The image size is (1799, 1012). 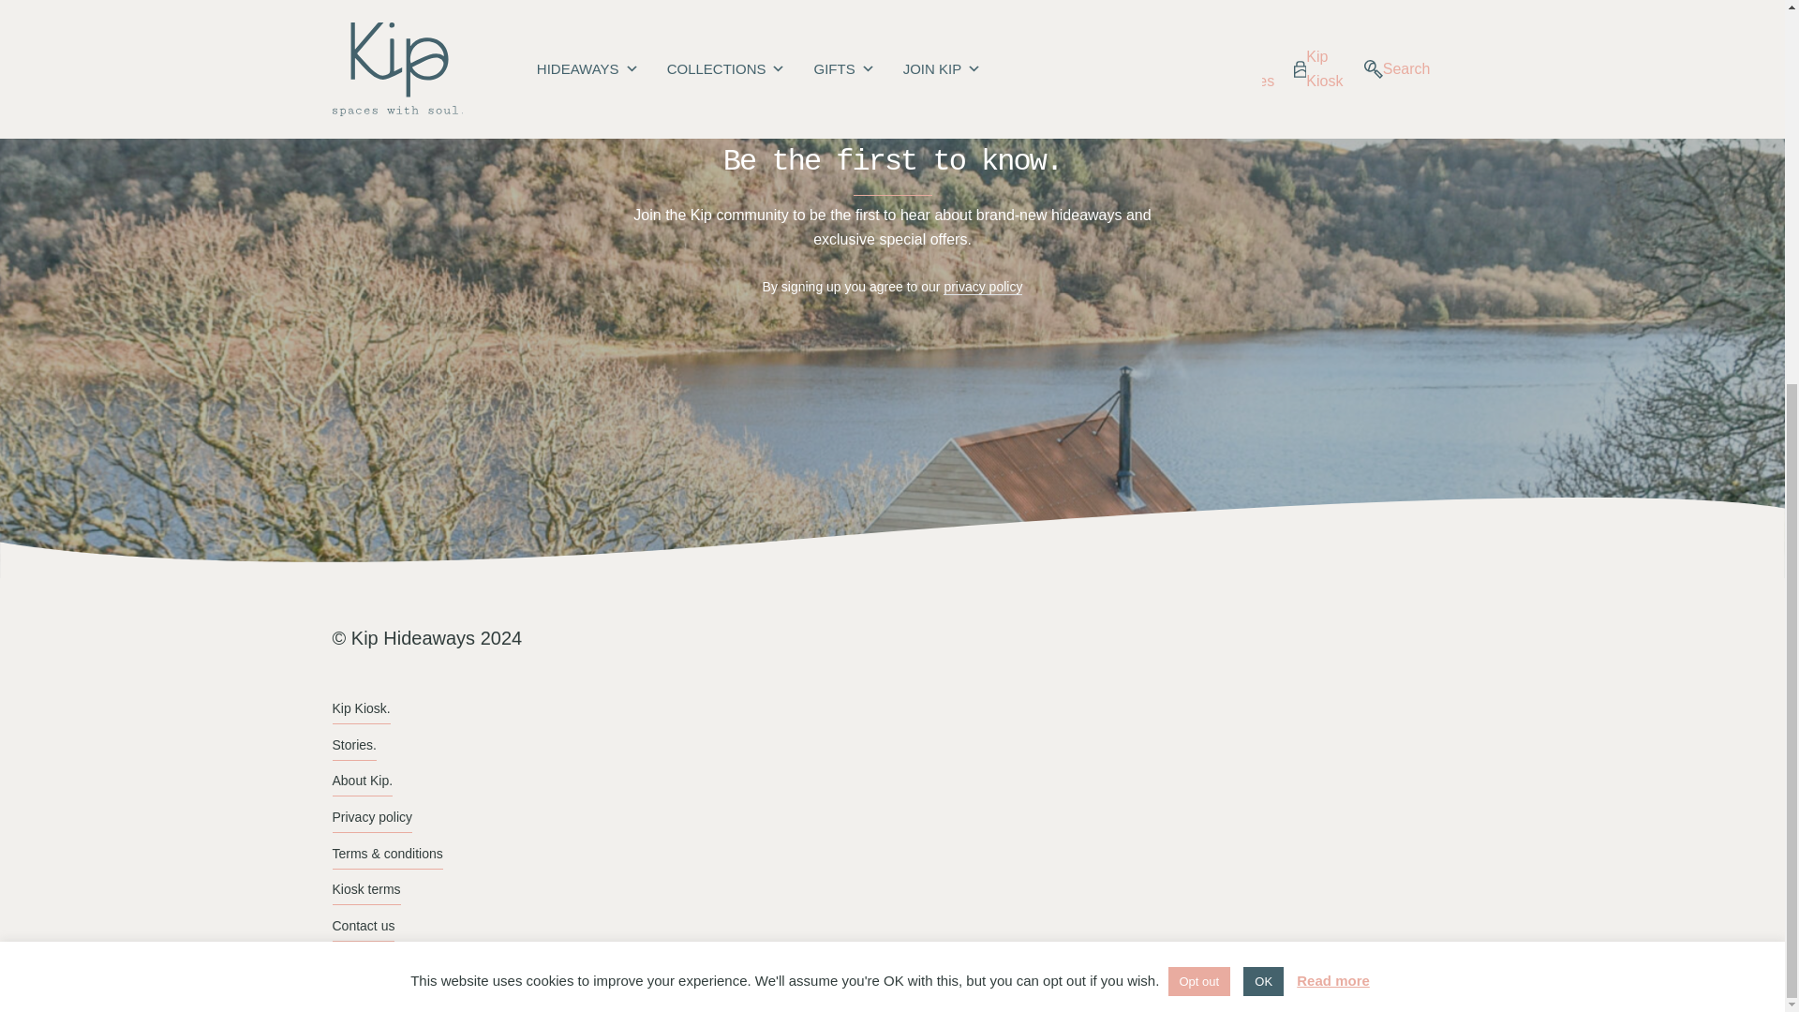 What do you see at coordinates (365, 889) in the screenshot?
I see `Kiosk terms` at bounding box center [365, 889].